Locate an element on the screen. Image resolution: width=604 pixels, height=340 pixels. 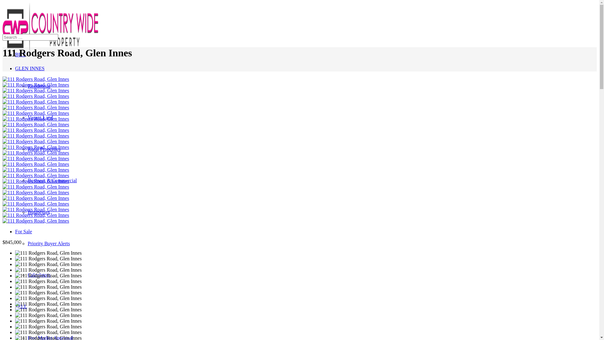
111 Rodgers Road, Glen Innes is located at coordinates (36, 153).